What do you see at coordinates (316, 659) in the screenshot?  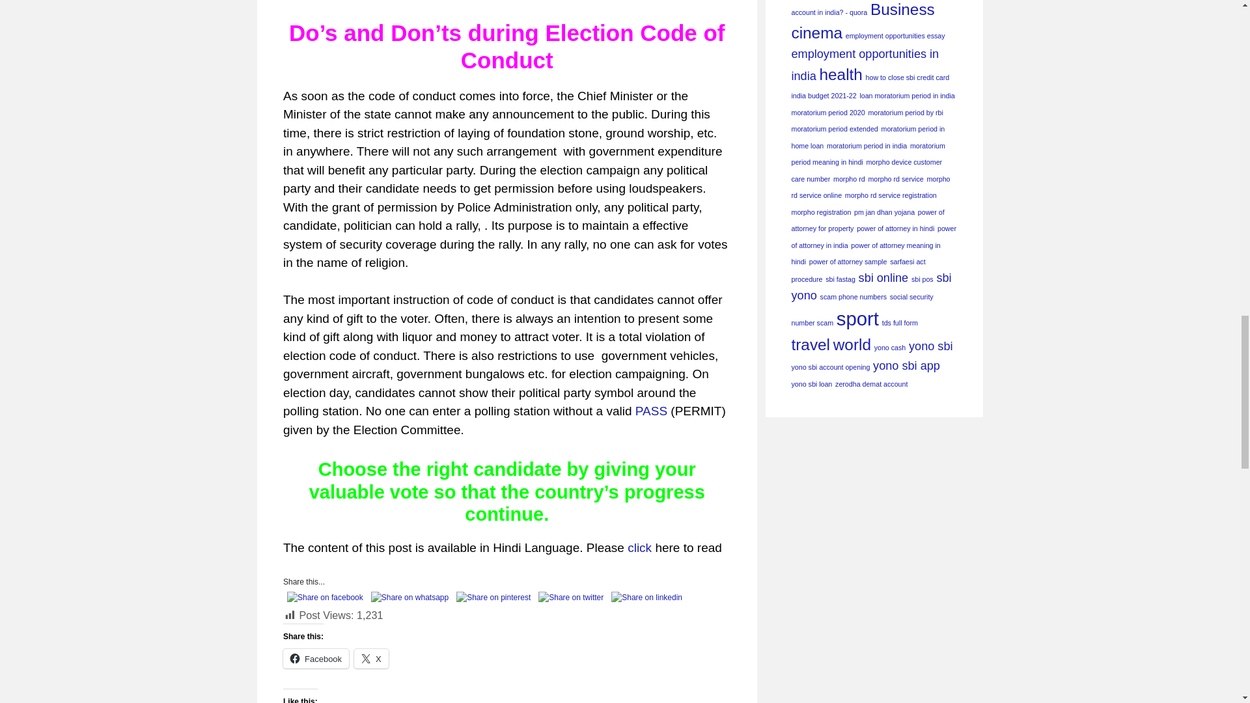 I see `Facebook` at bounding box center [316, 659].